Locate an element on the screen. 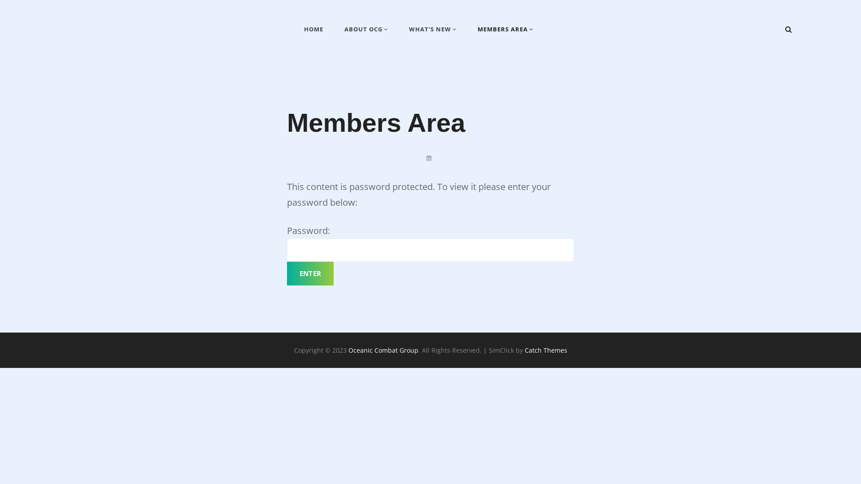 The height and width of the screenshot is (484, 861). Catch Themes is located at coordinates (546, 350).